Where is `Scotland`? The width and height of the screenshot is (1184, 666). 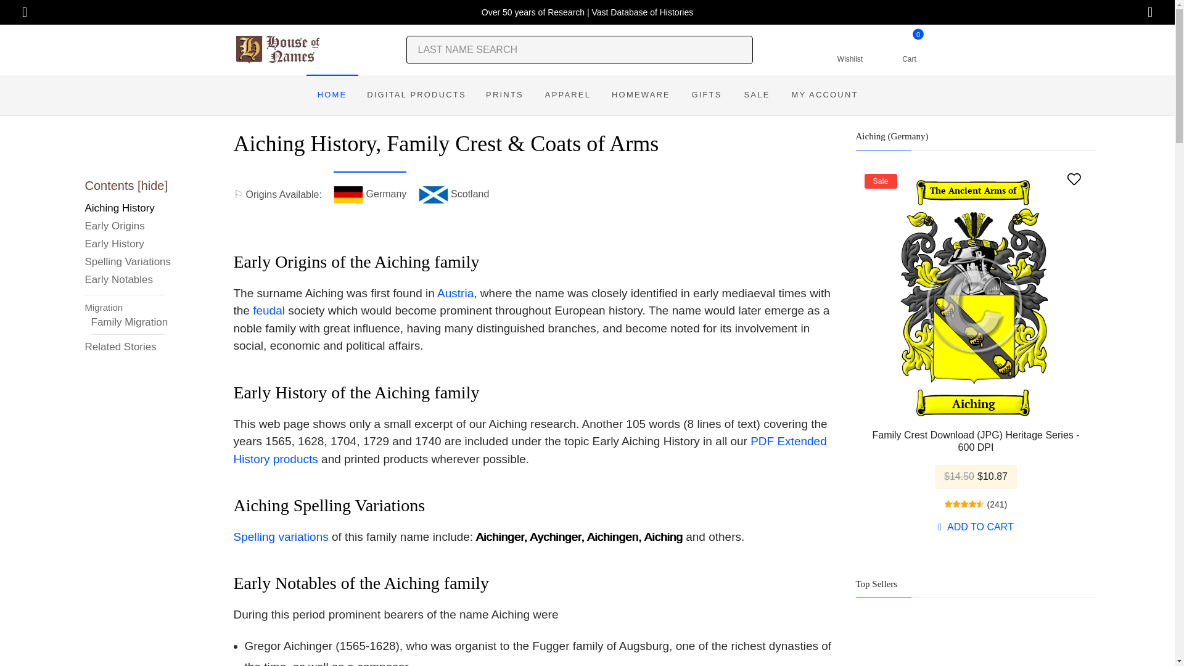 Scotland is located at coordinates (454, 195).